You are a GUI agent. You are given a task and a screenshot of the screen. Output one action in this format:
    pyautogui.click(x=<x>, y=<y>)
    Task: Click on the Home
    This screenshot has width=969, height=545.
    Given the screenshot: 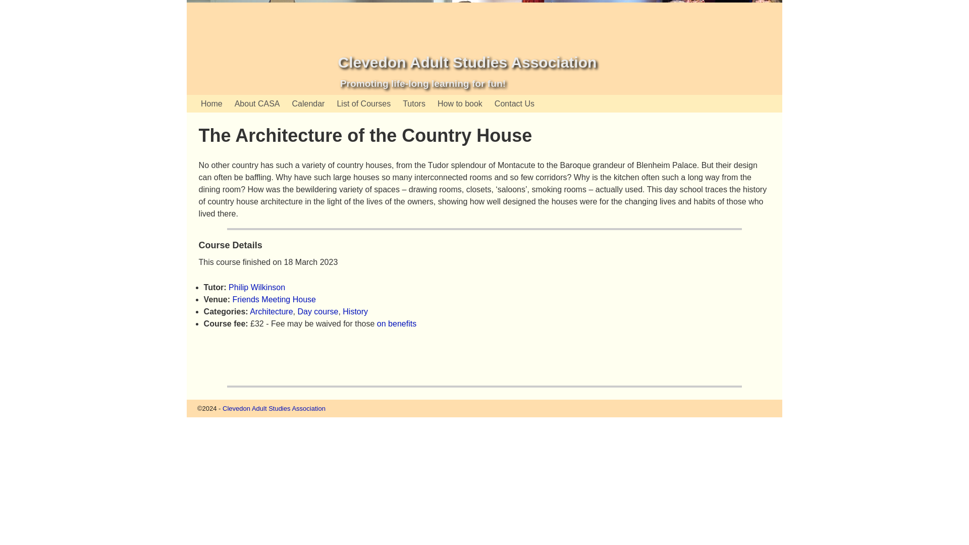 What is the action you would take?
    pyautogui.click(x=211, y=103)
    